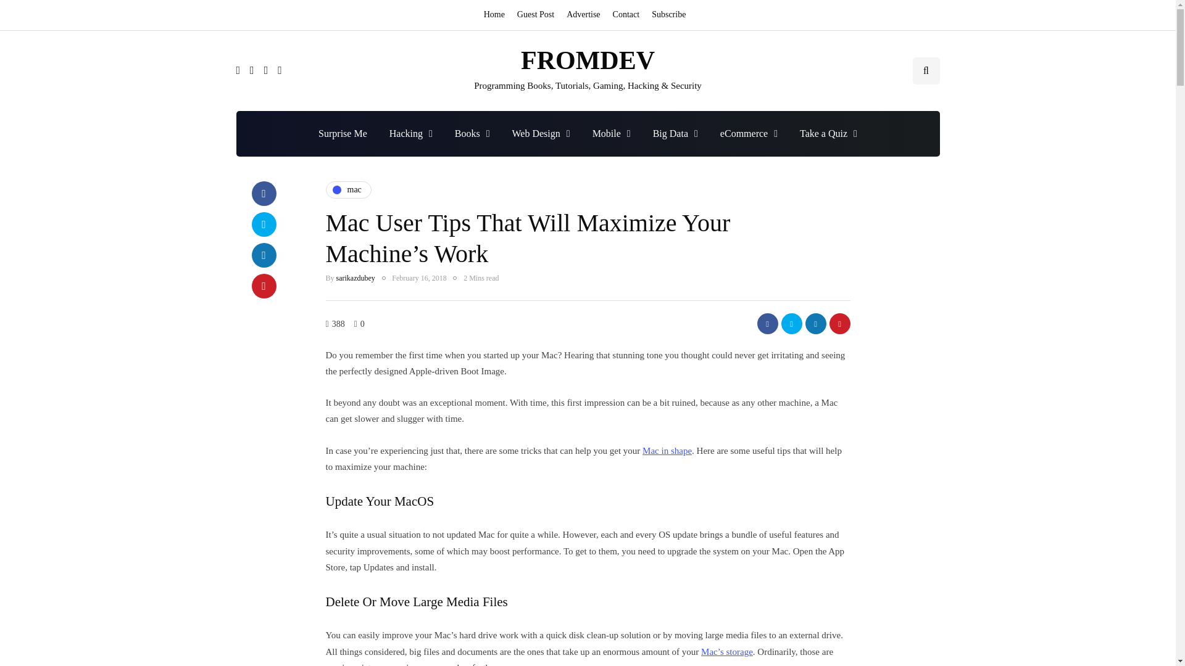 The height and width of the screenshot is (666, 1185). Describe the element at coordinates (583, 15) in the screenshot. I see `Advertise` at that location.